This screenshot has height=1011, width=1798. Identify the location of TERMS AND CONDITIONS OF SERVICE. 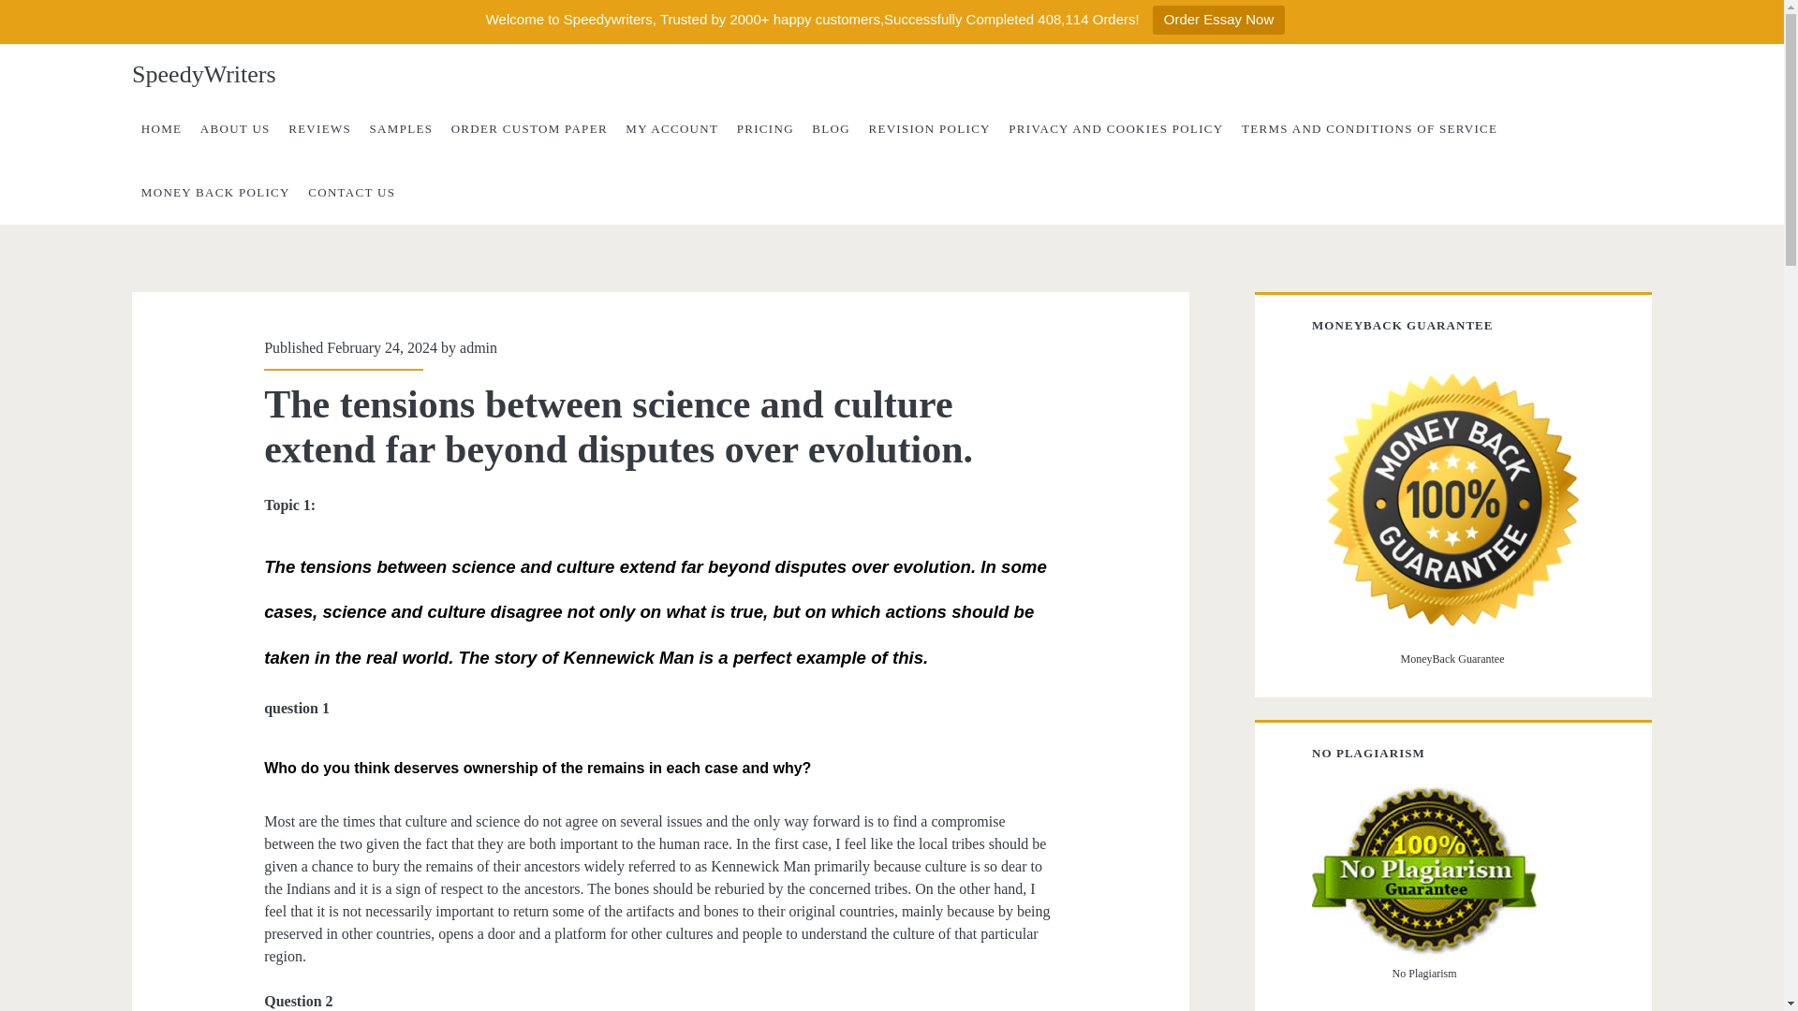
(1369, 128).